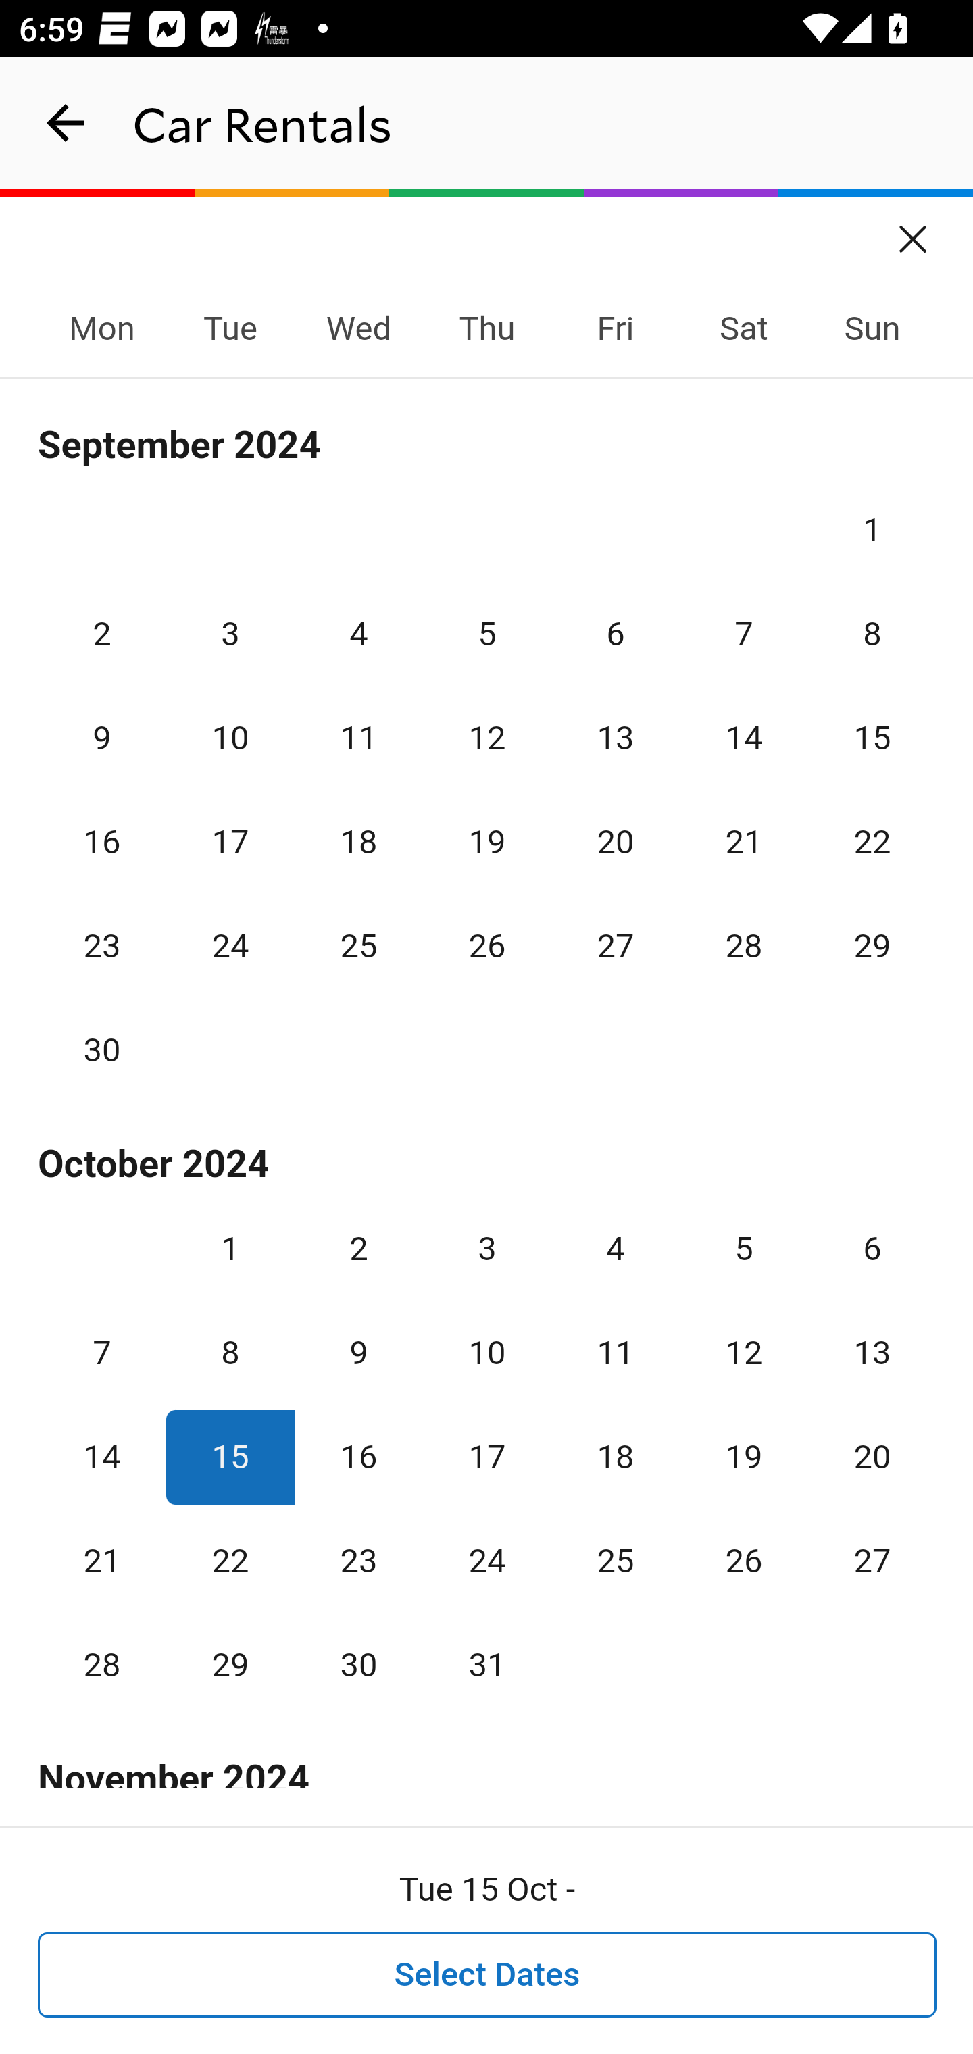 The height and width of the screenshot is (2054, 973). I want to click on 16 September 2024, so click(103, 842).